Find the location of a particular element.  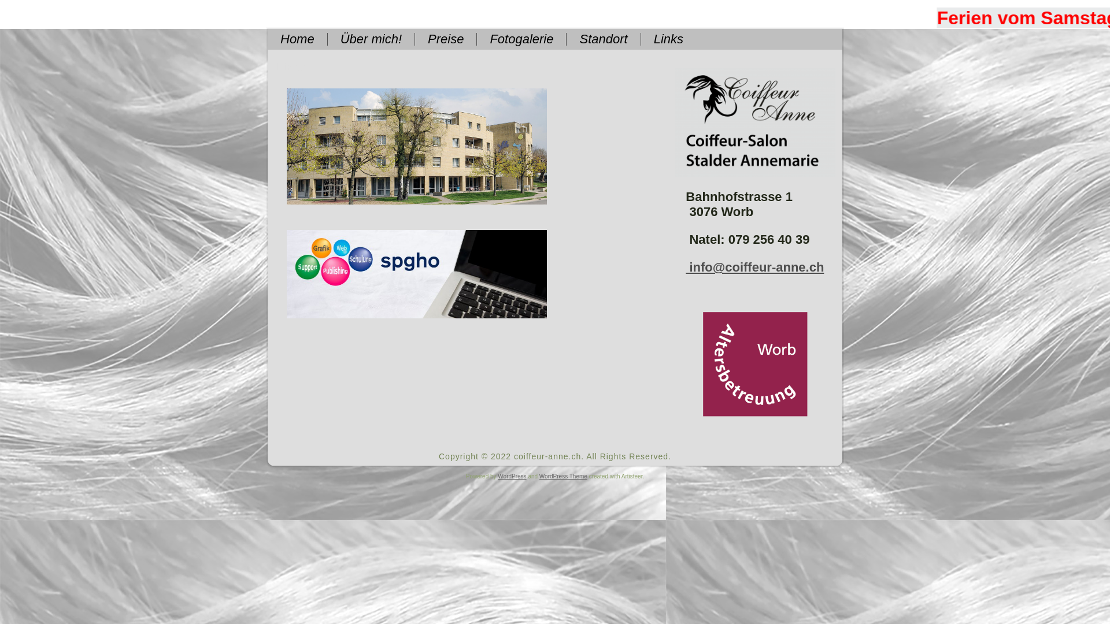

info@coiffeur-anne.ch is located at coordinates (755, 267).